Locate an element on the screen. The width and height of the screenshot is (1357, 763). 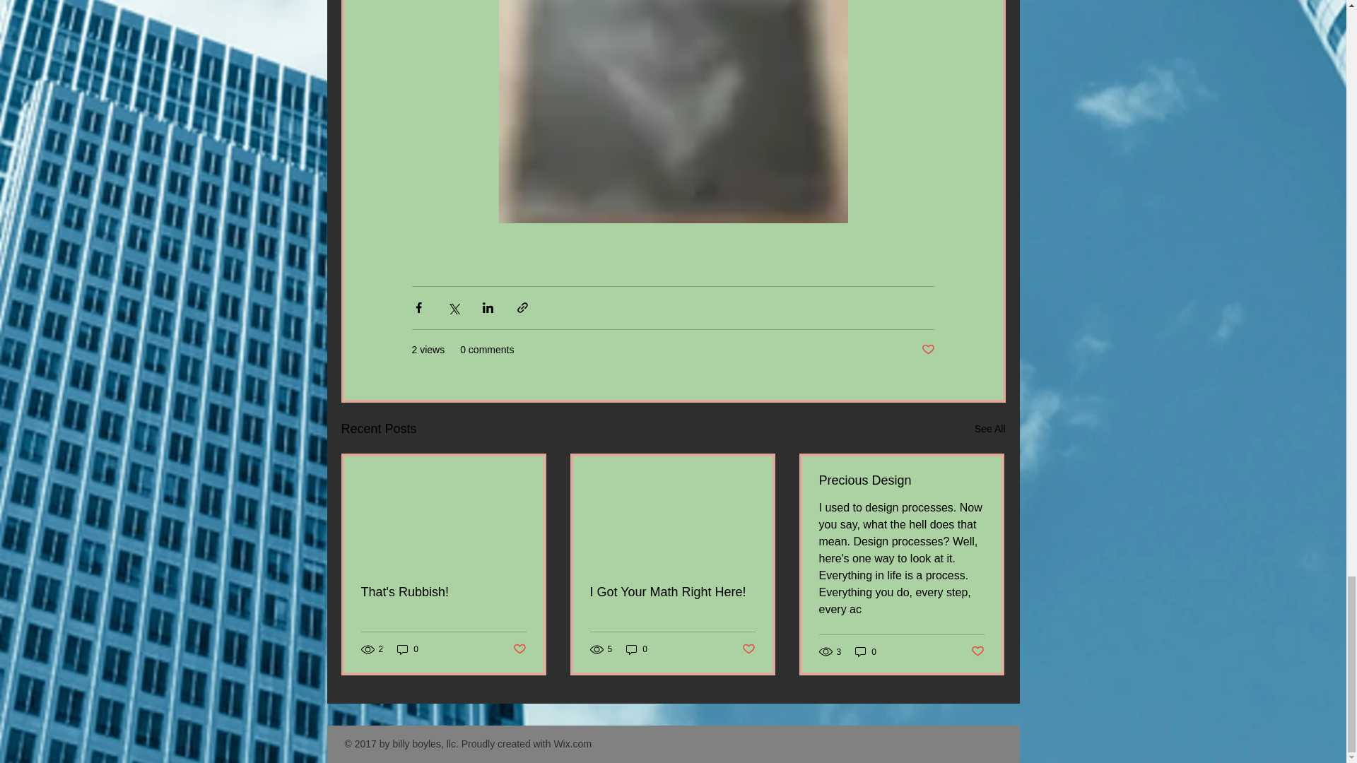
0 is located at coordinates (636, 649).